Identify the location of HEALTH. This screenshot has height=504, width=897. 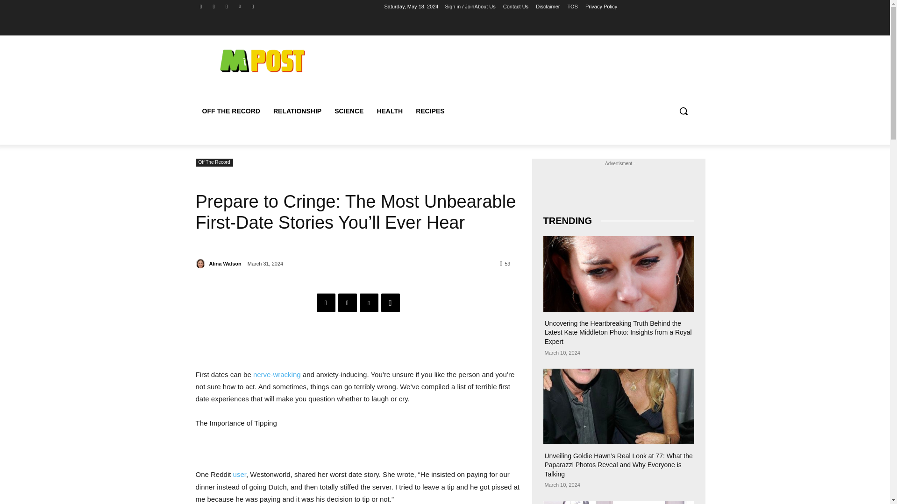
(389, 111).